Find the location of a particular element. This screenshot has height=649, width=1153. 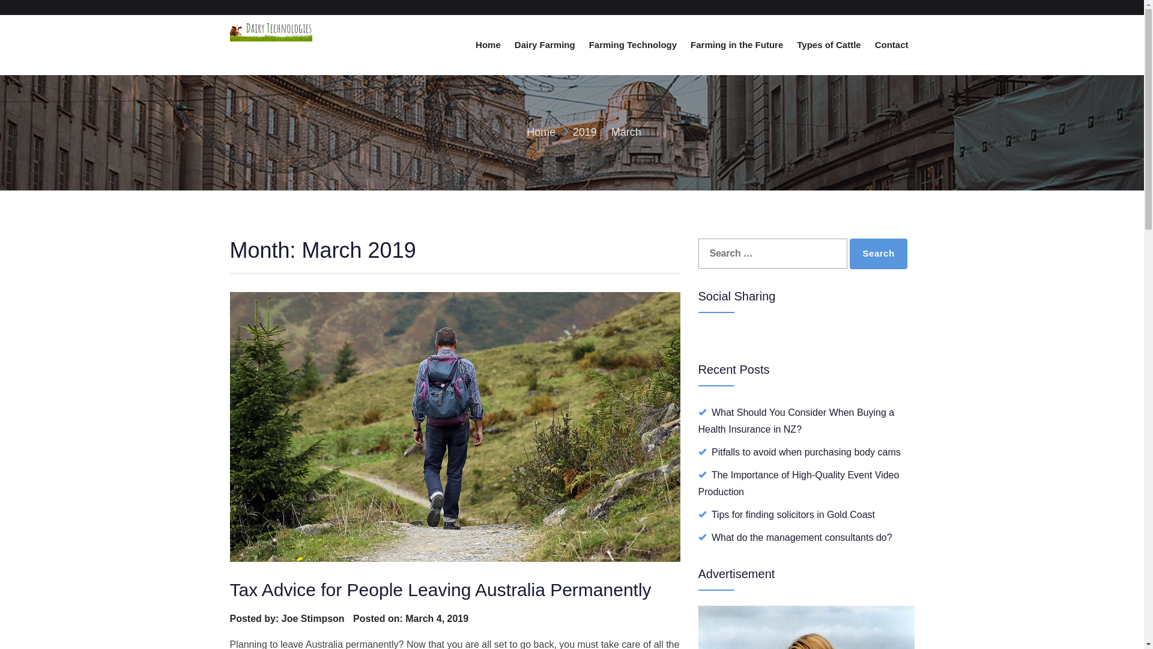

What do the management consultants do? is located at coordinates (802, 537).